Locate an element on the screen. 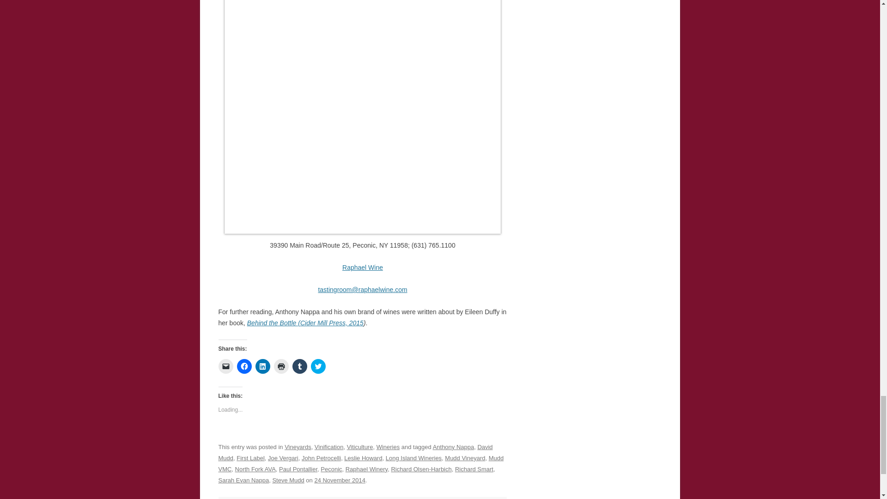 The image size is (887, 499). 20:00 is located at coordinates (339, 480).